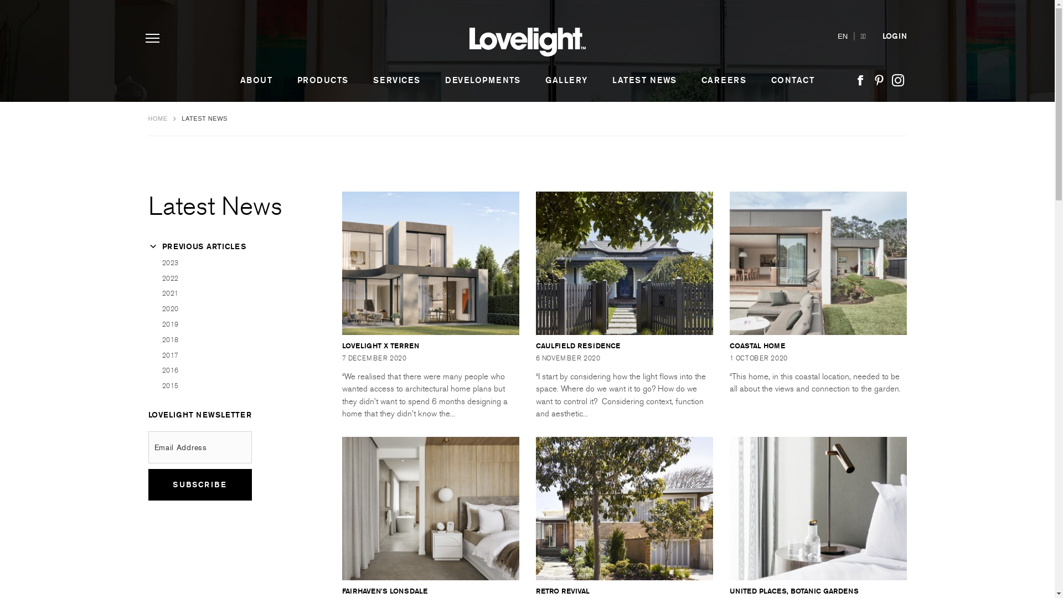  Describe the element at coordinates (233, 279) in the screenshot. I see `2022` at that location.